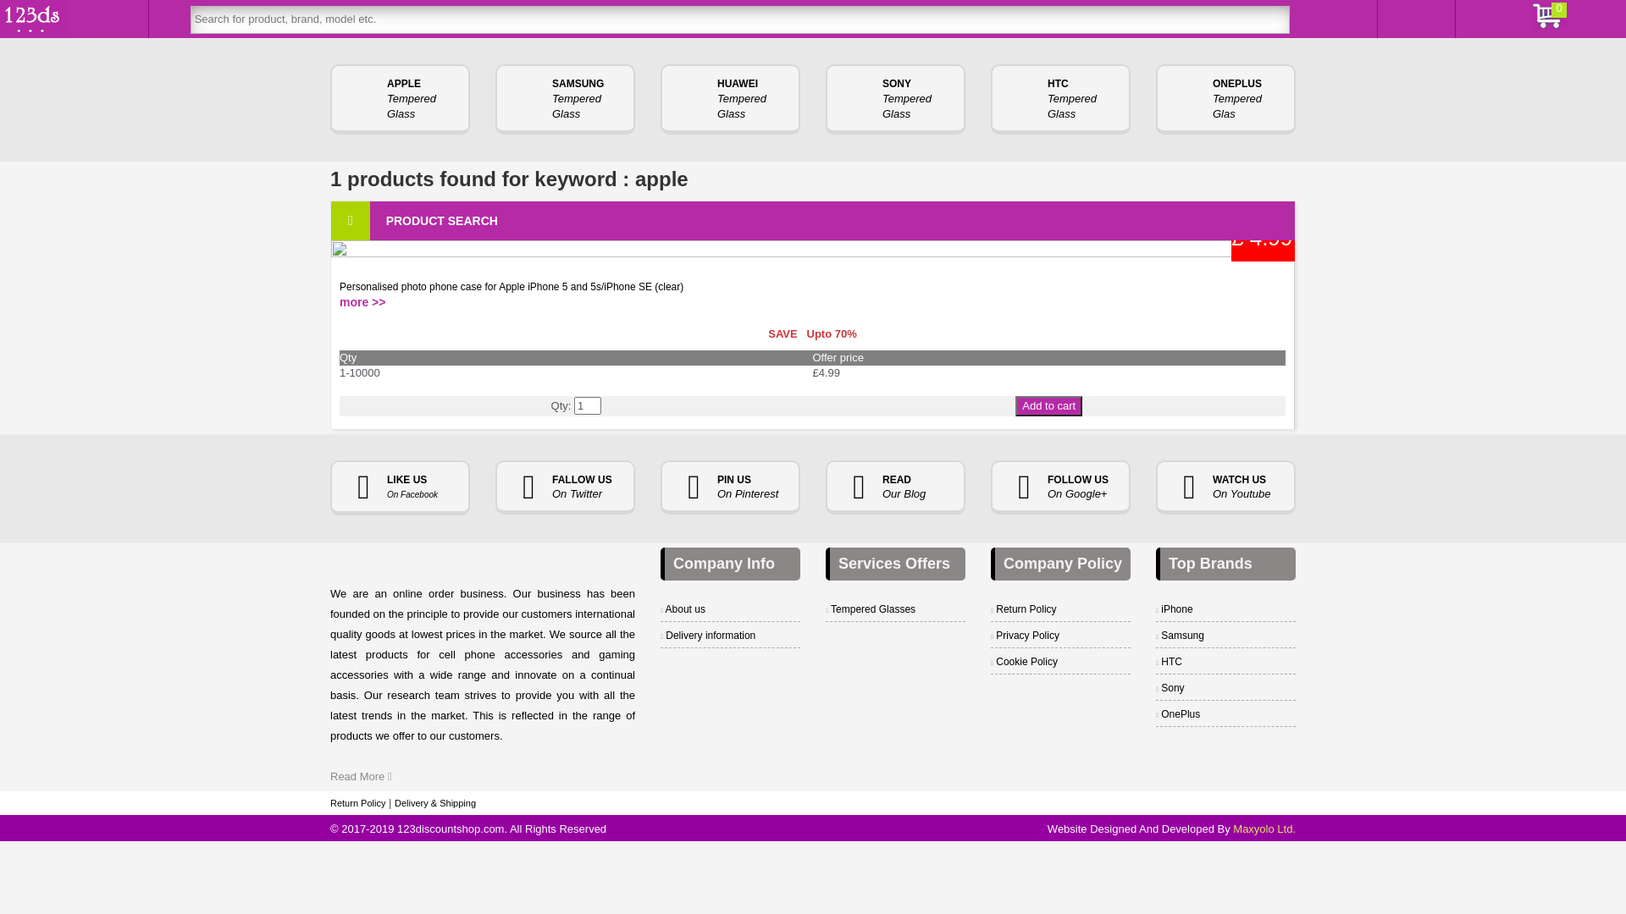  Describe the element at coordinates (1048, 406) in the screenshot. I see `Add to cart` at that location.